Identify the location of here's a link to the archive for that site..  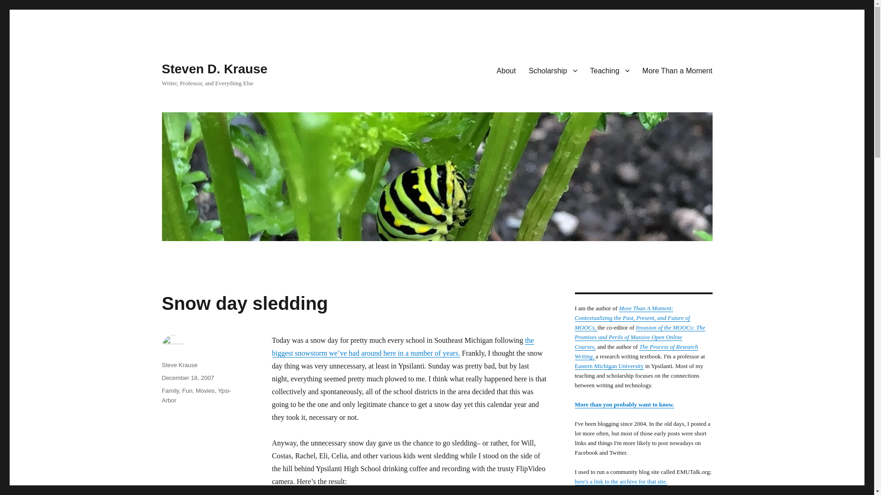
(620, 481).